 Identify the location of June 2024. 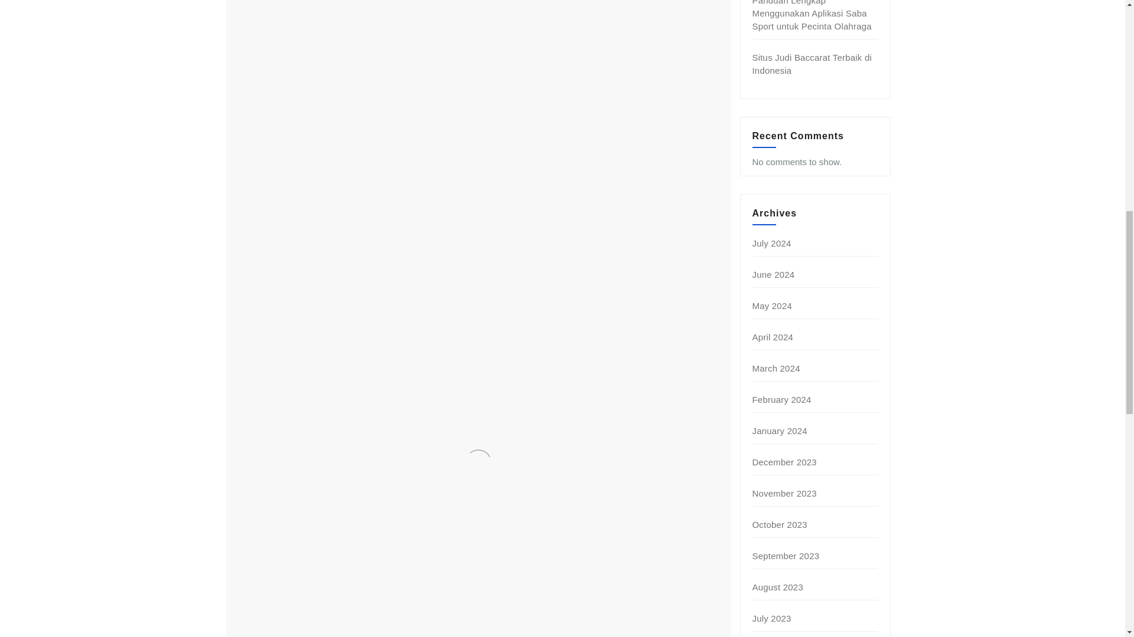
(774, 274).